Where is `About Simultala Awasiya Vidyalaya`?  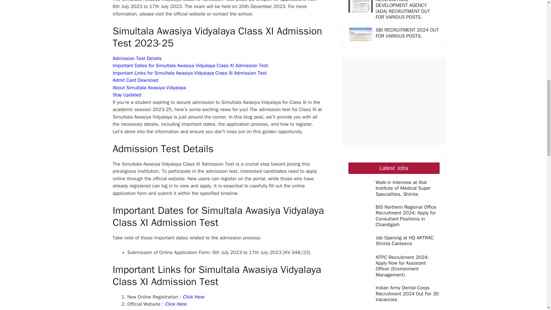
About Simultala Awasiya Vidyalaya is located at coordinates (149, 88).